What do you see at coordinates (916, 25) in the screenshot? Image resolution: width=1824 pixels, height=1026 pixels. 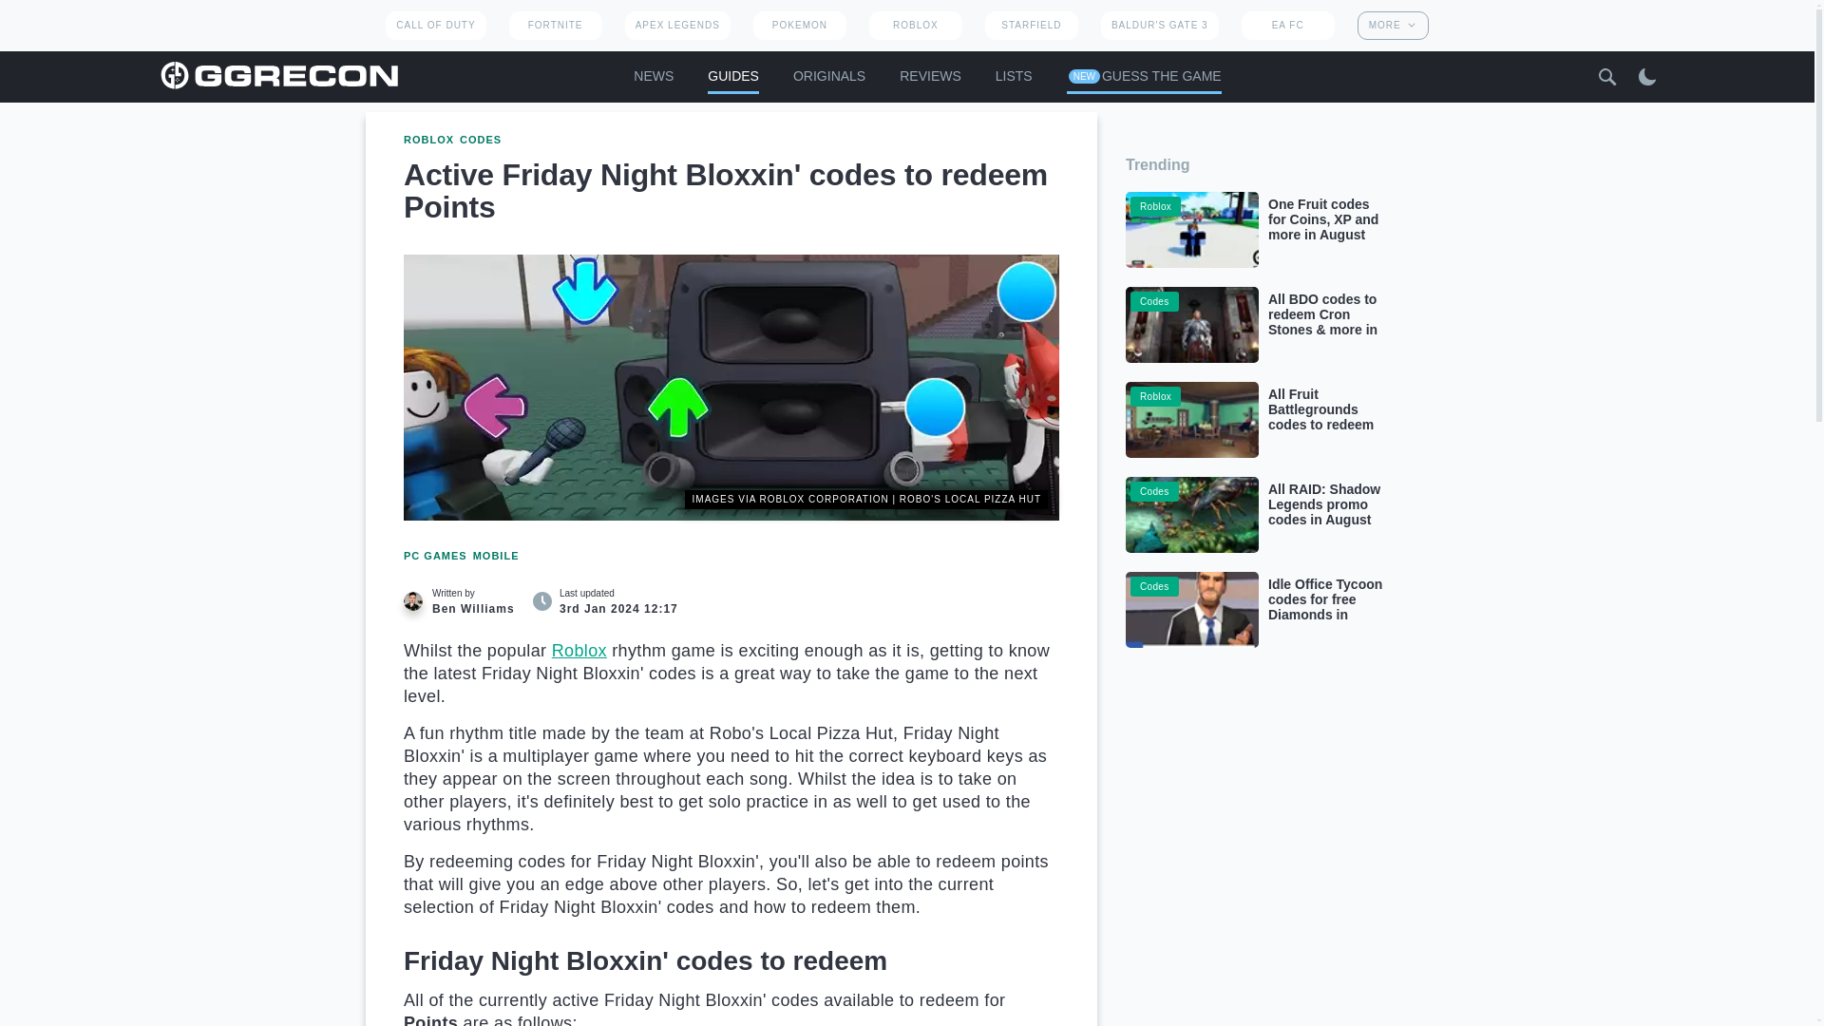 I see `ROBLOX` at bounding box center [916, 25].